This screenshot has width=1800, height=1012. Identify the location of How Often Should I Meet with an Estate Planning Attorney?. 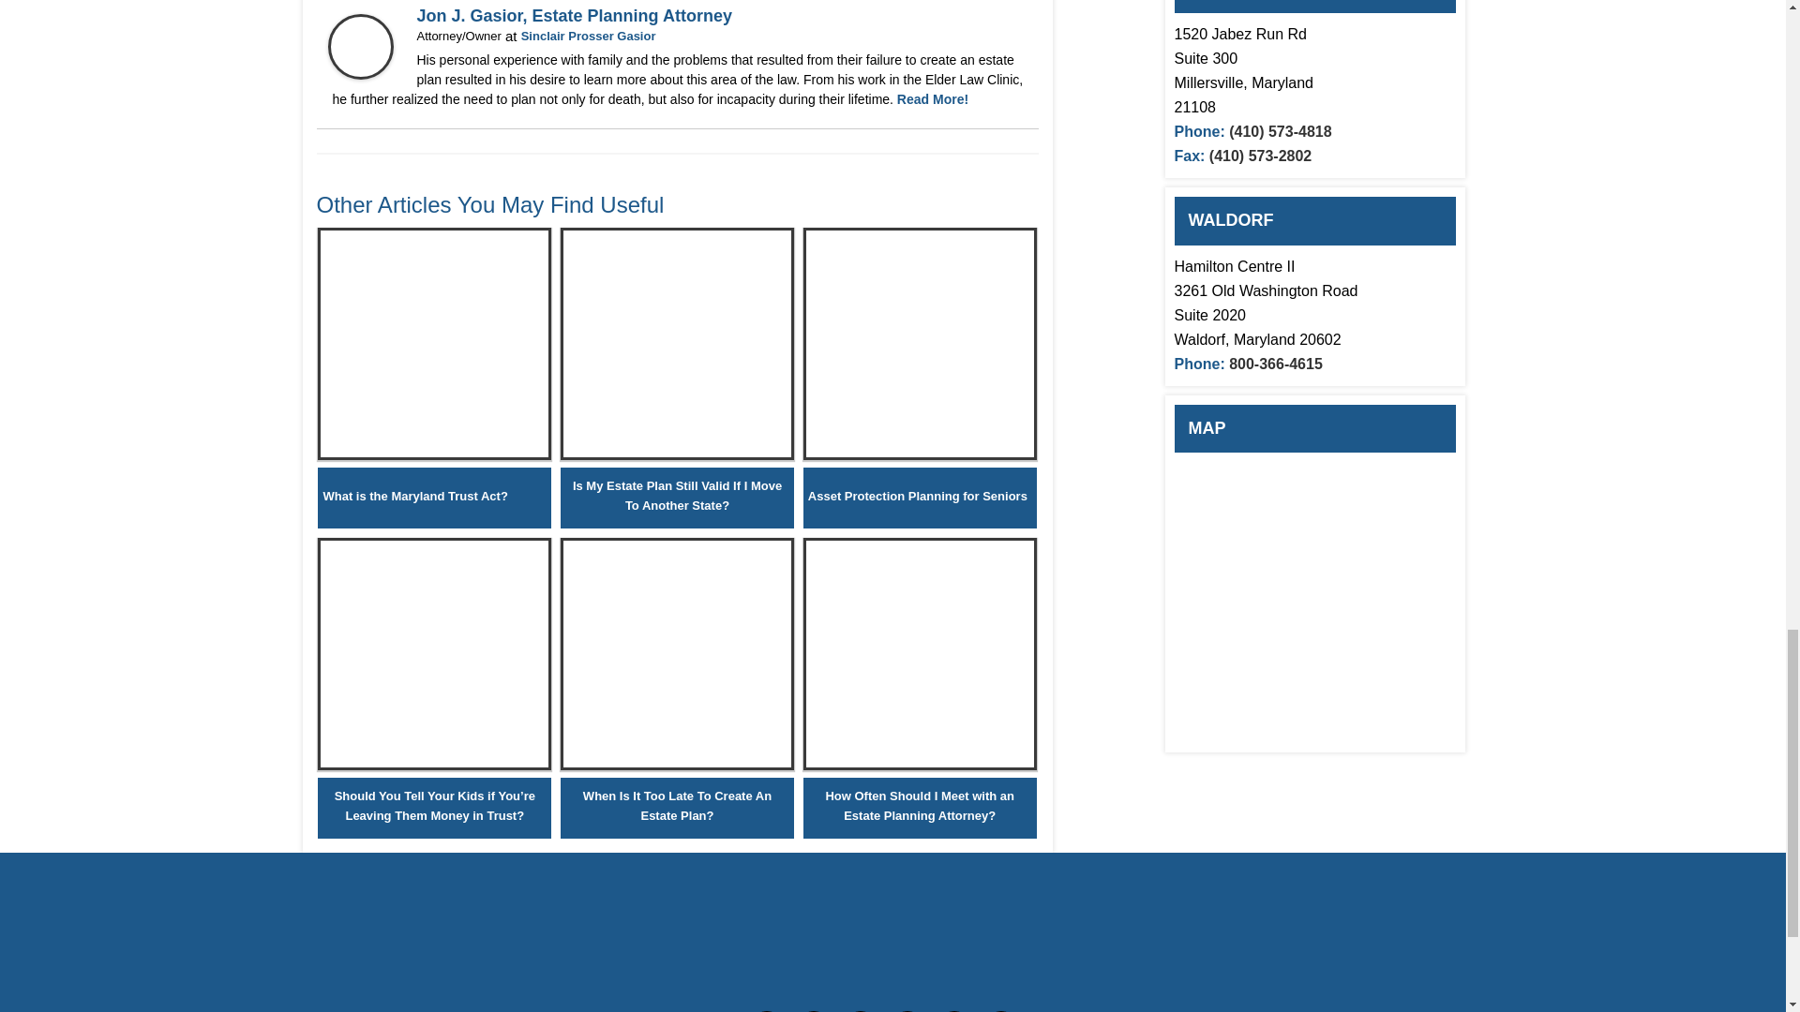
(919, 765).